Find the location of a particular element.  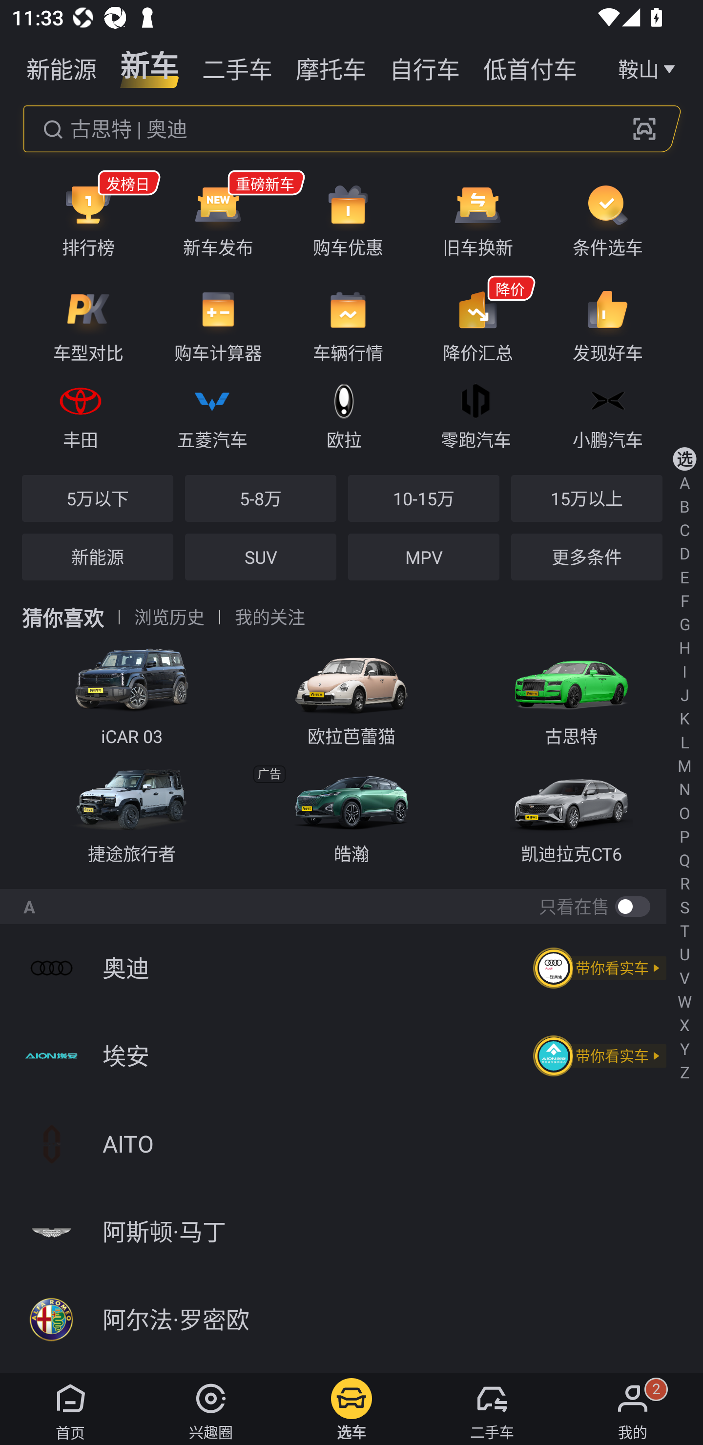

古思特 is located at coordinates (571, 692).